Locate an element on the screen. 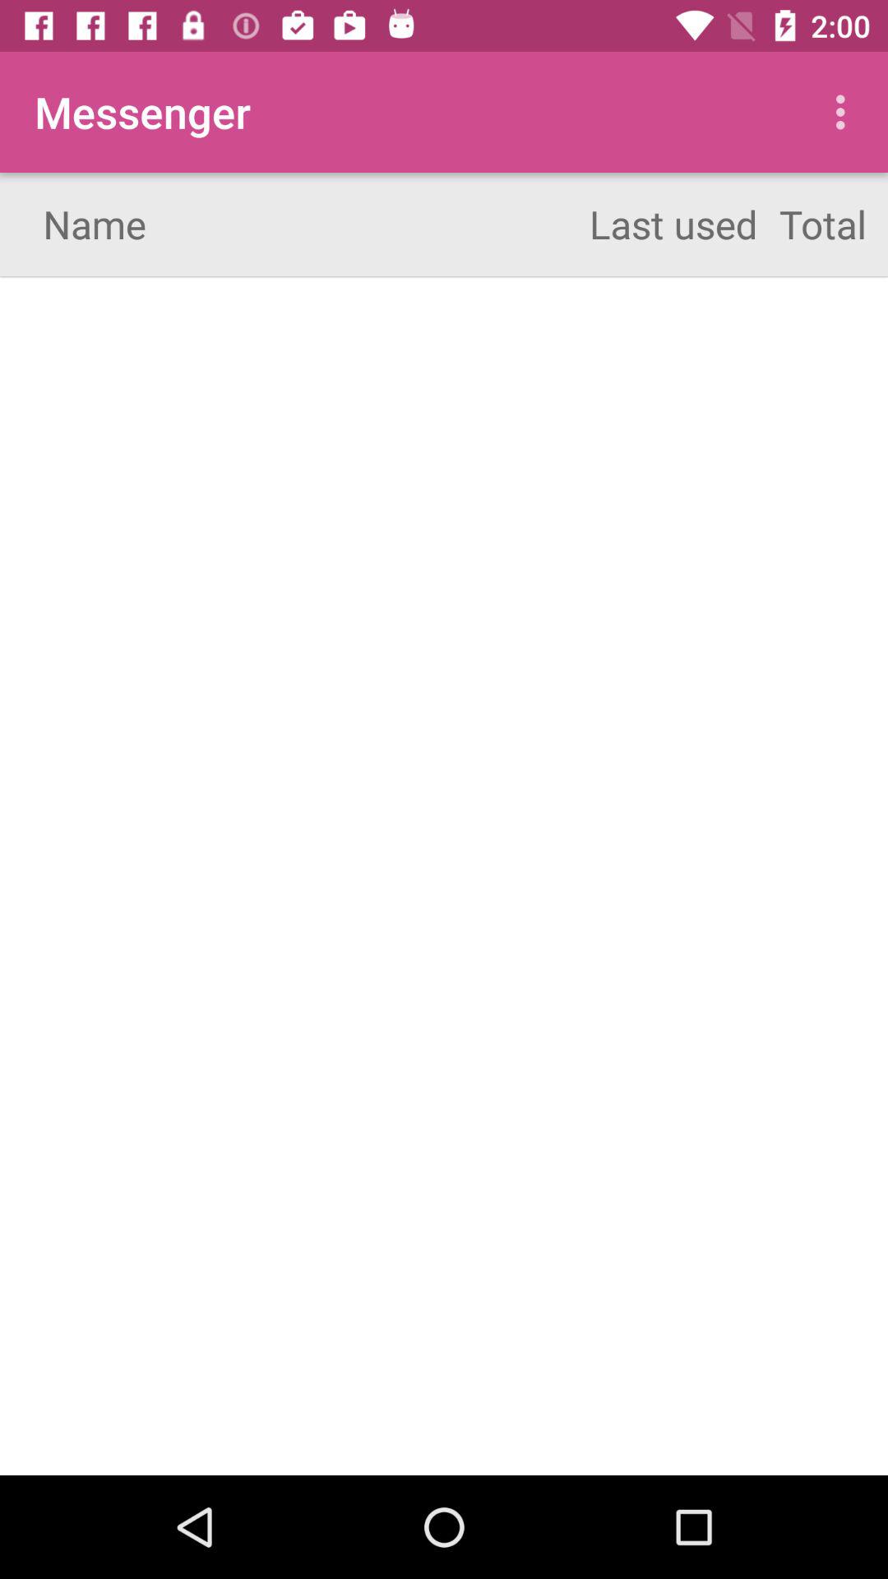 The height and width of the screenshot is (1579, 888). turn off item next to last used item is located at coordinates (845, 112).